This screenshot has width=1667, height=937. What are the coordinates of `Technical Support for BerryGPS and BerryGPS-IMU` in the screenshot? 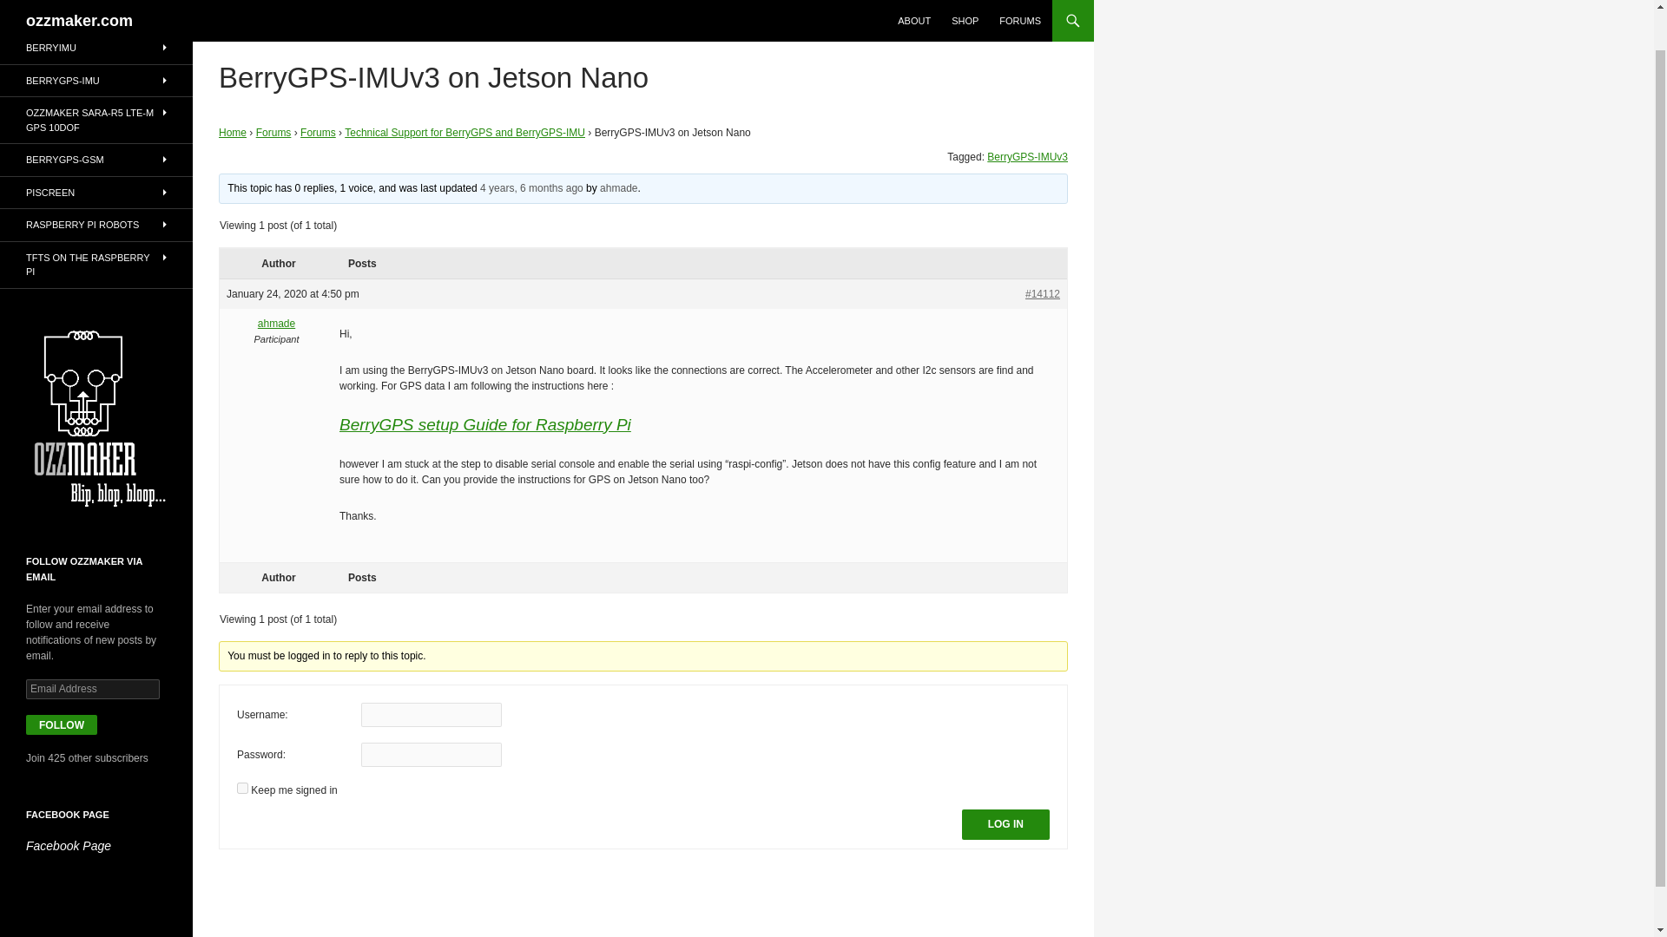 It's located at (465, 132).